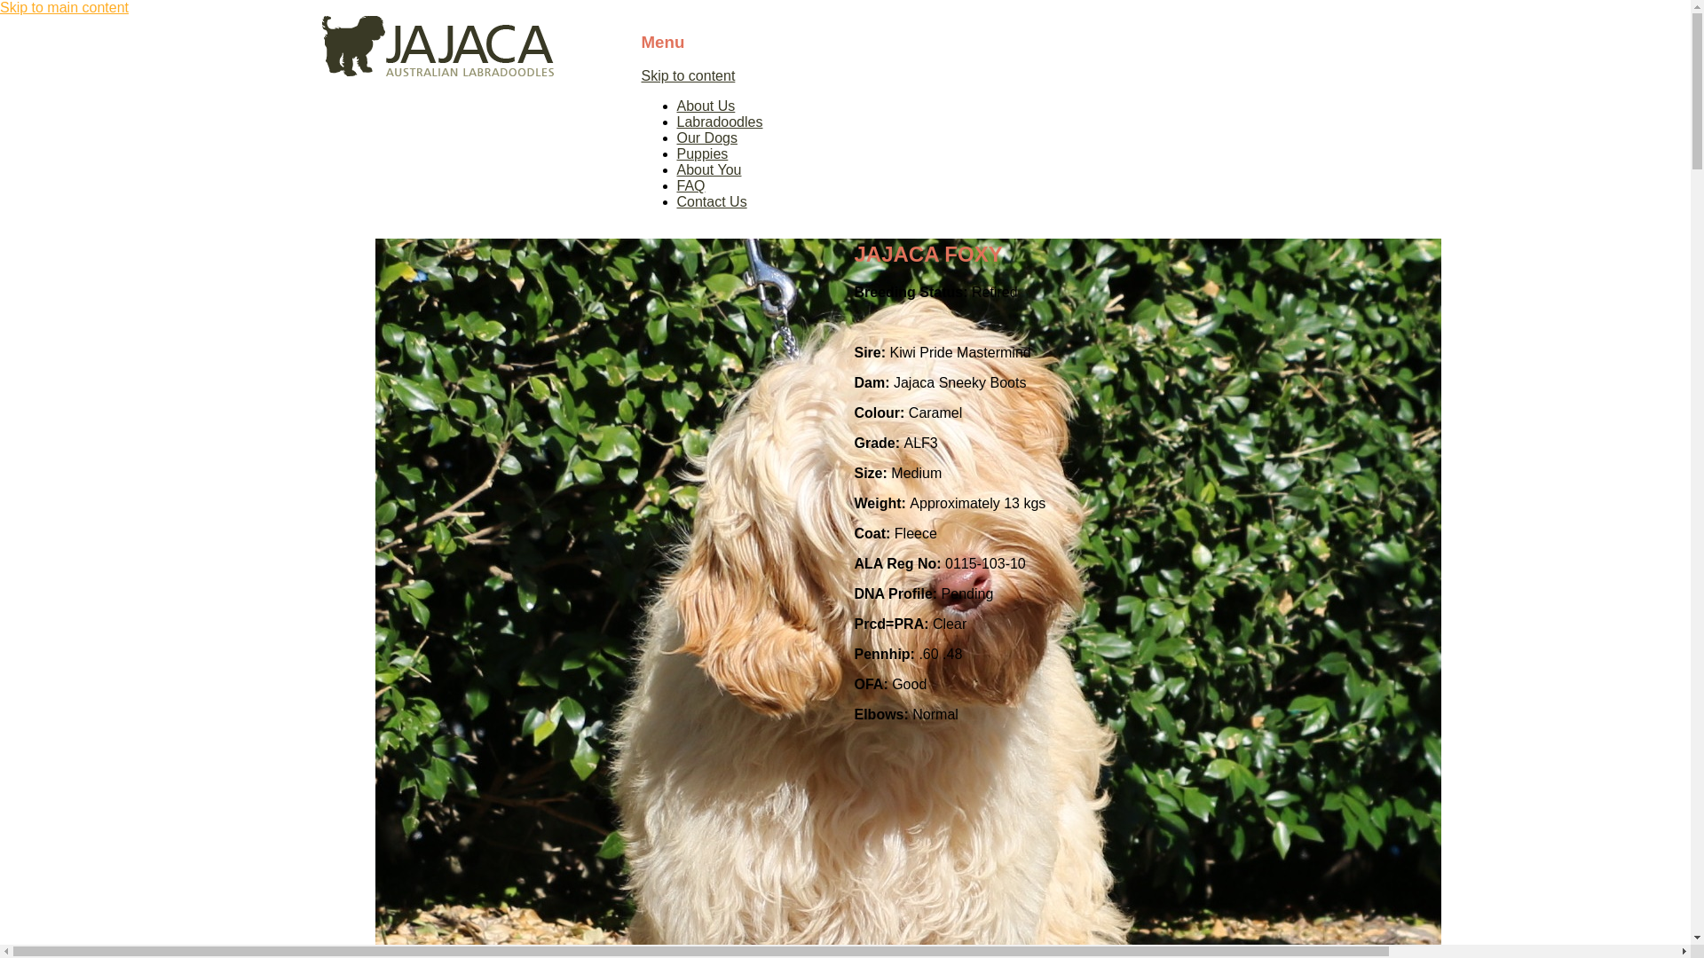 This screenshot has height=958, width=1704. I want to click on Skip to main content, so click(64, 7).